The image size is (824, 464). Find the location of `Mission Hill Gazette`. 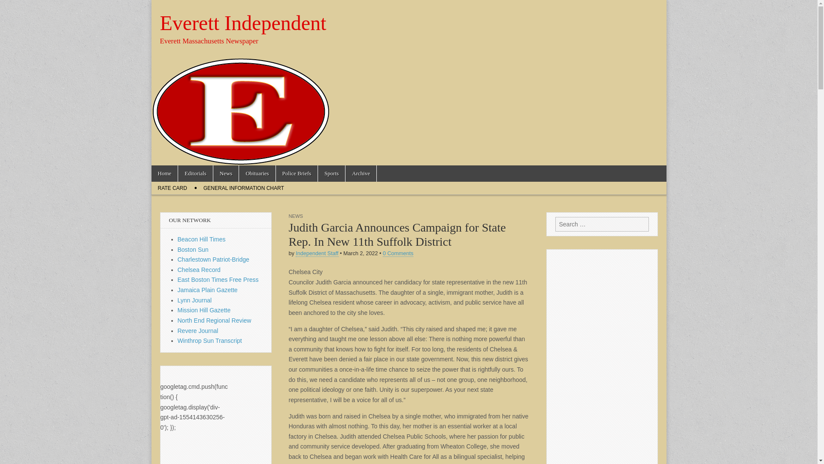

Mission Hill Gazette is located at coordinates (204, 310).